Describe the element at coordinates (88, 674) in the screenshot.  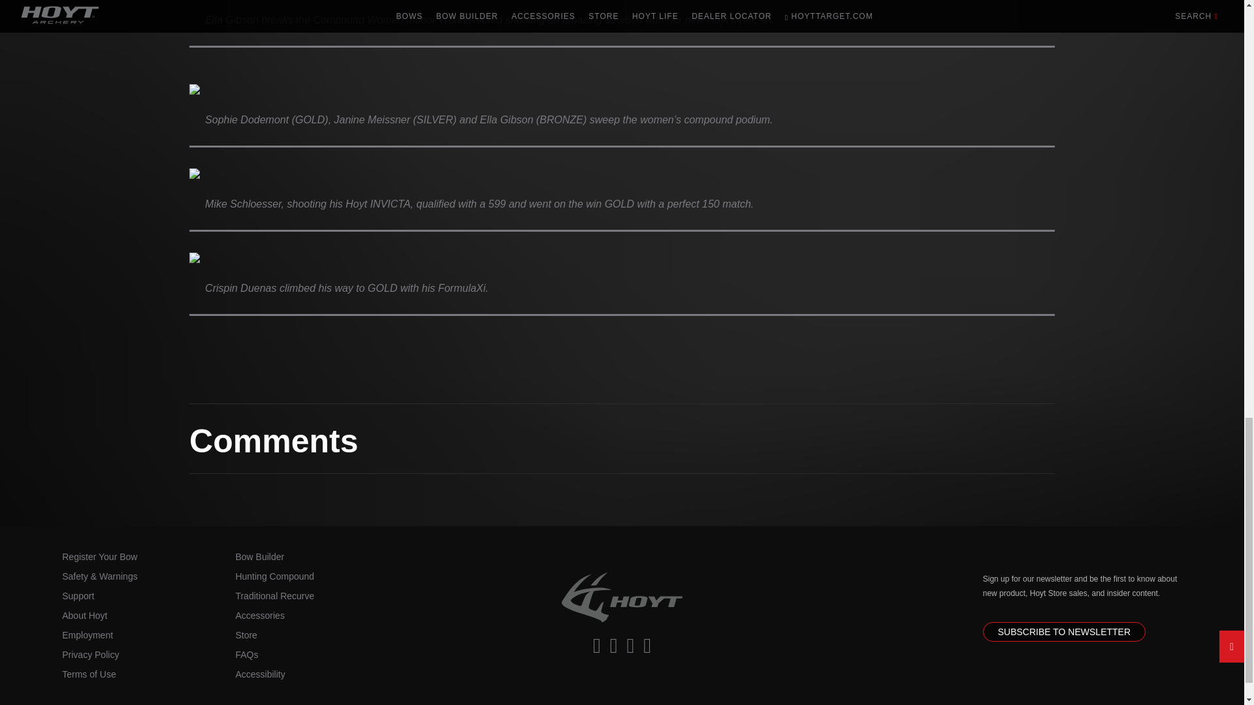
I see `Terms of Use` at that location.